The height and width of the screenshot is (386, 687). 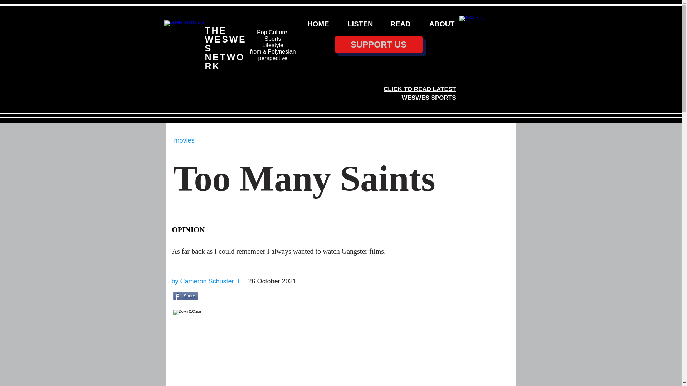 I want to click on READ, so click(x=397, y=24).